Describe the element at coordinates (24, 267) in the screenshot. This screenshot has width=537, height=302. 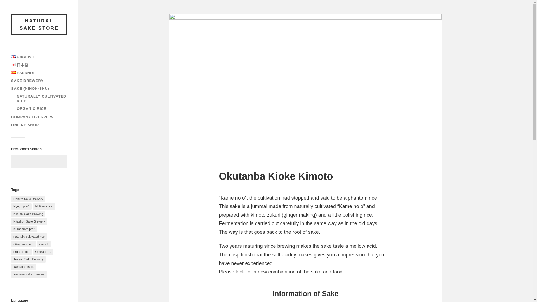
I see `Yamada-nishiki` at that location.